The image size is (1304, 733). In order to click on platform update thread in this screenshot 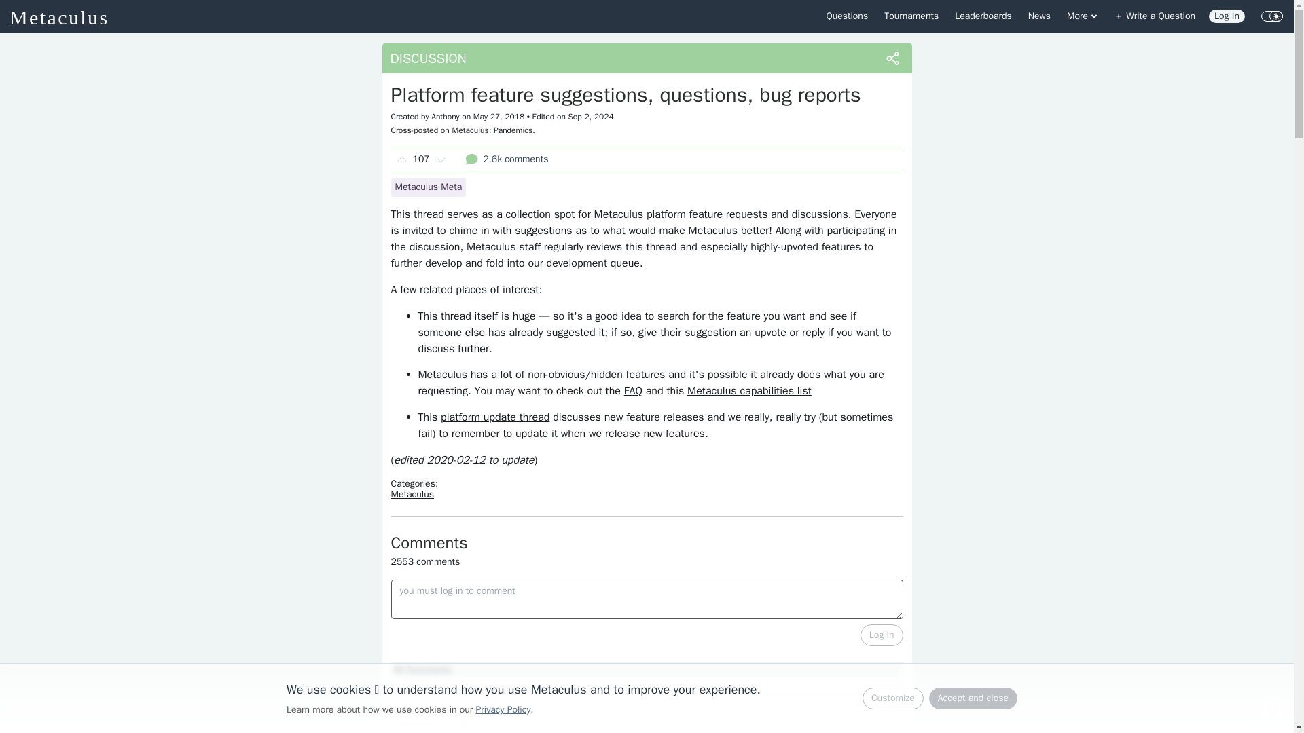, I will do `click(494, 417)`.